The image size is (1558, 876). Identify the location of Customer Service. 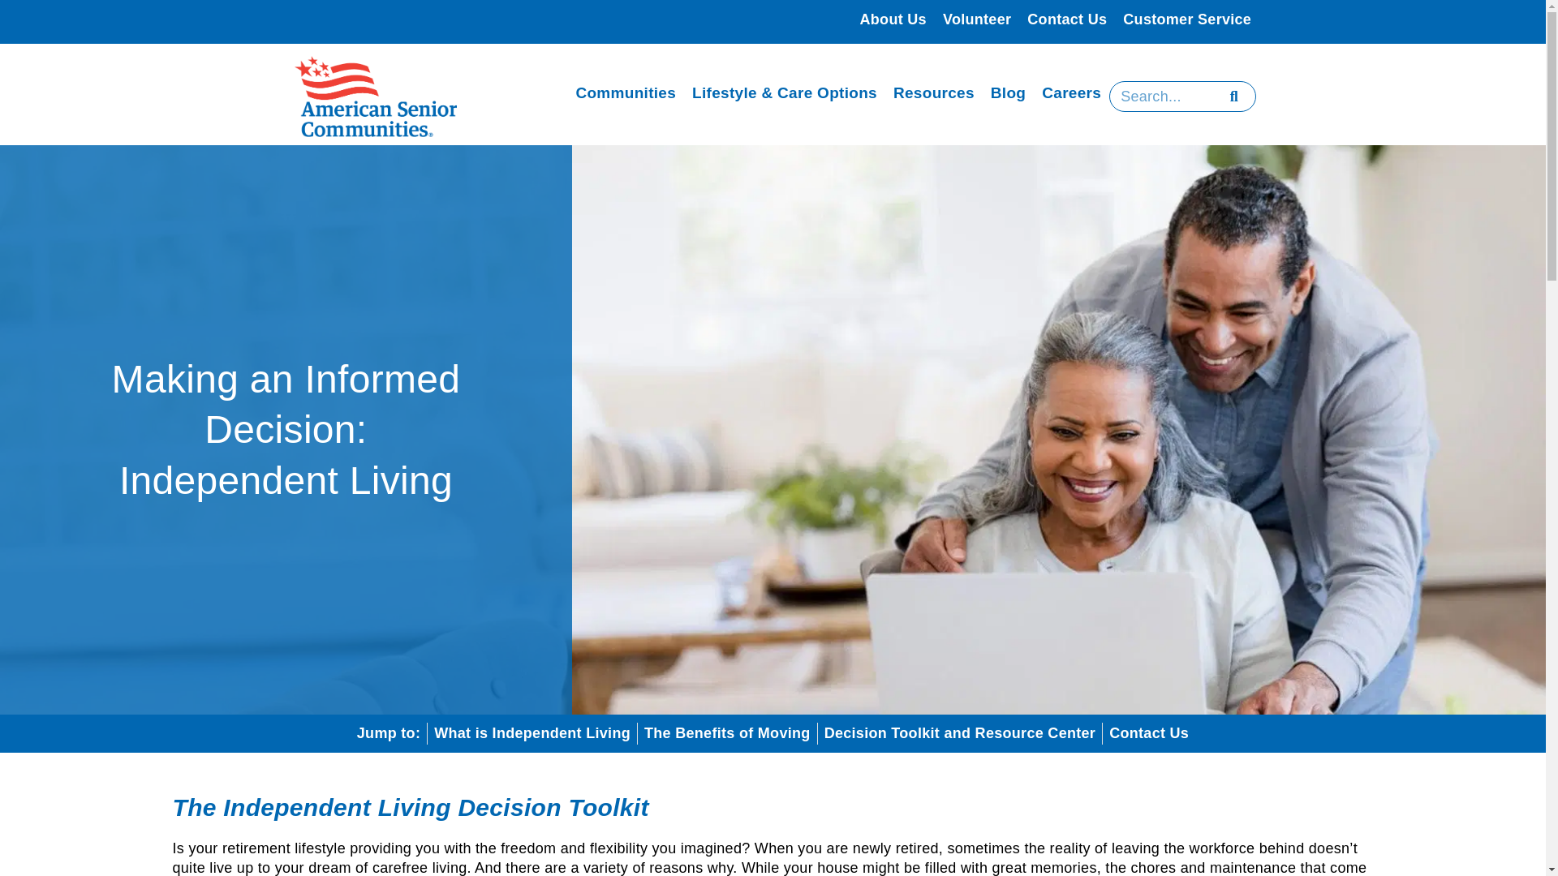
(1186, 19).